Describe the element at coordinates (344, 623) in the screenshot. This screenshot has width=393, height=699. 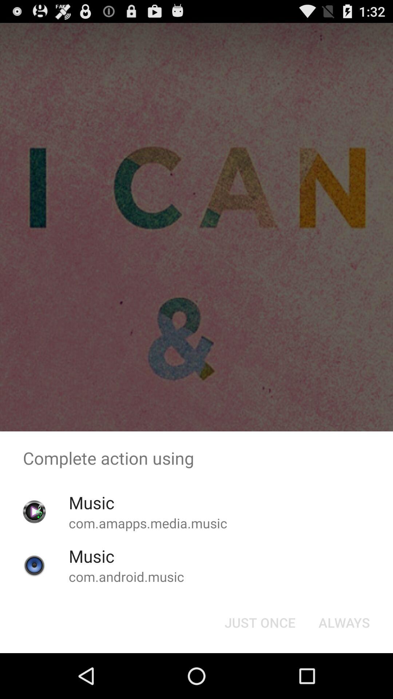
I see `click the item at the bottom right corner` at that location.